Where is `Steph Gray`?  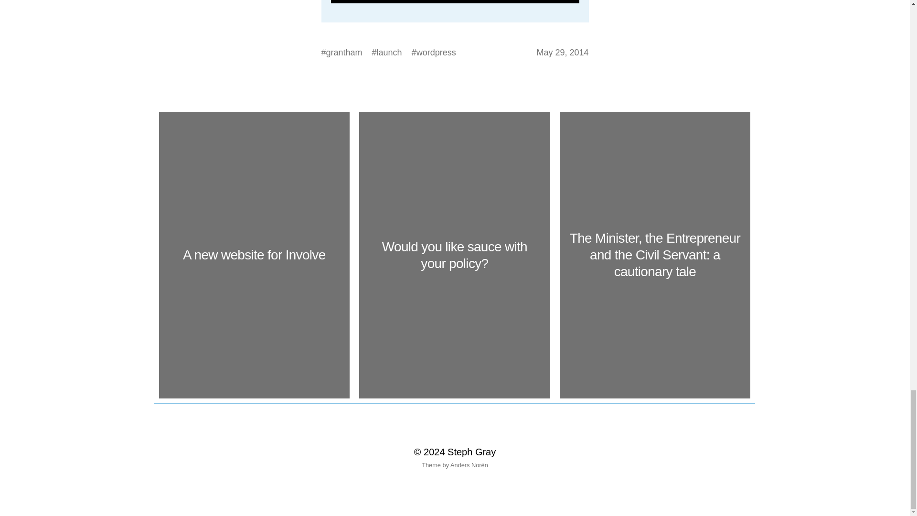
Steph Gray is located at coordinates (471, 452).